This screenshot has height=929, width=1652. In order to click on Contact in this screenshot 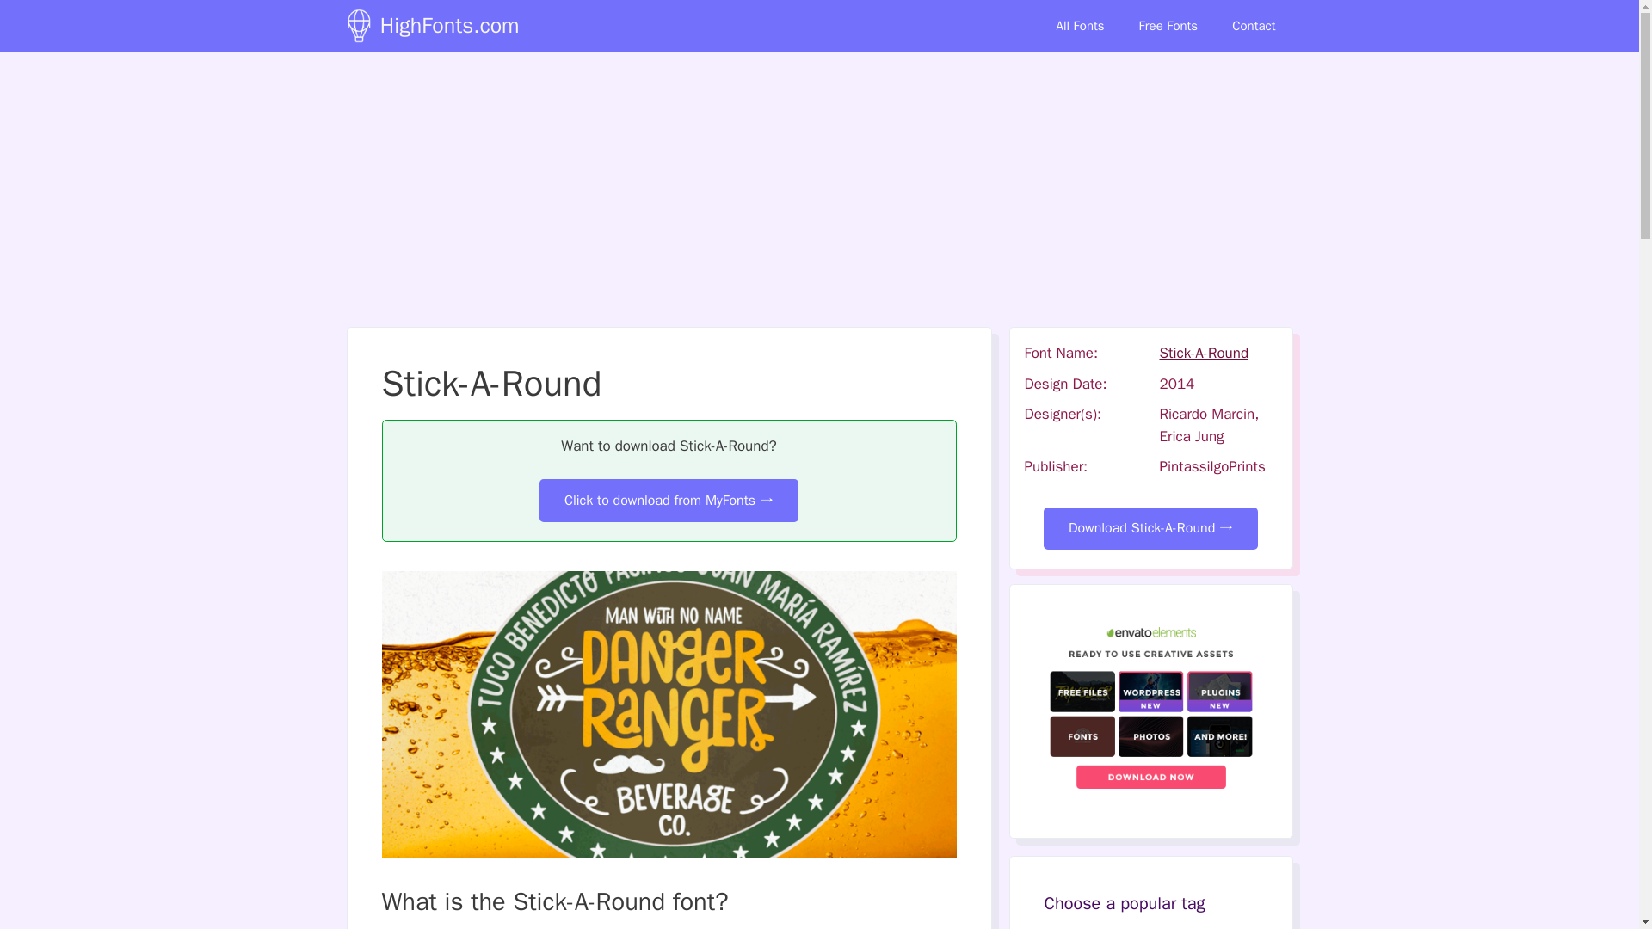, I will do `click(1253, 26)`.